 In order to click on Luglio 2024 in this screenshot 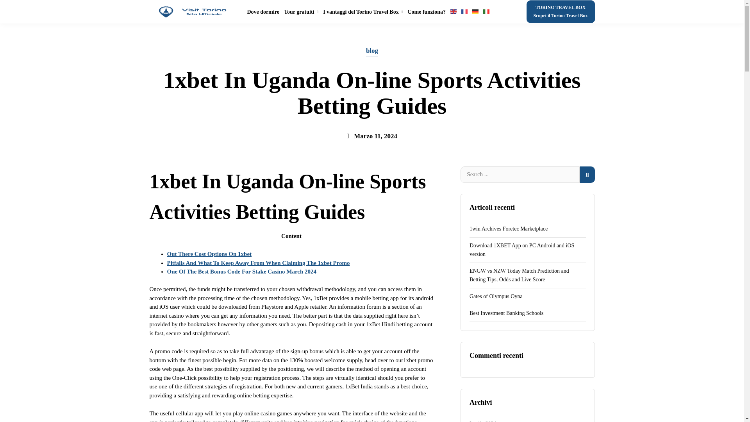, I will do `click(527, 250)`.